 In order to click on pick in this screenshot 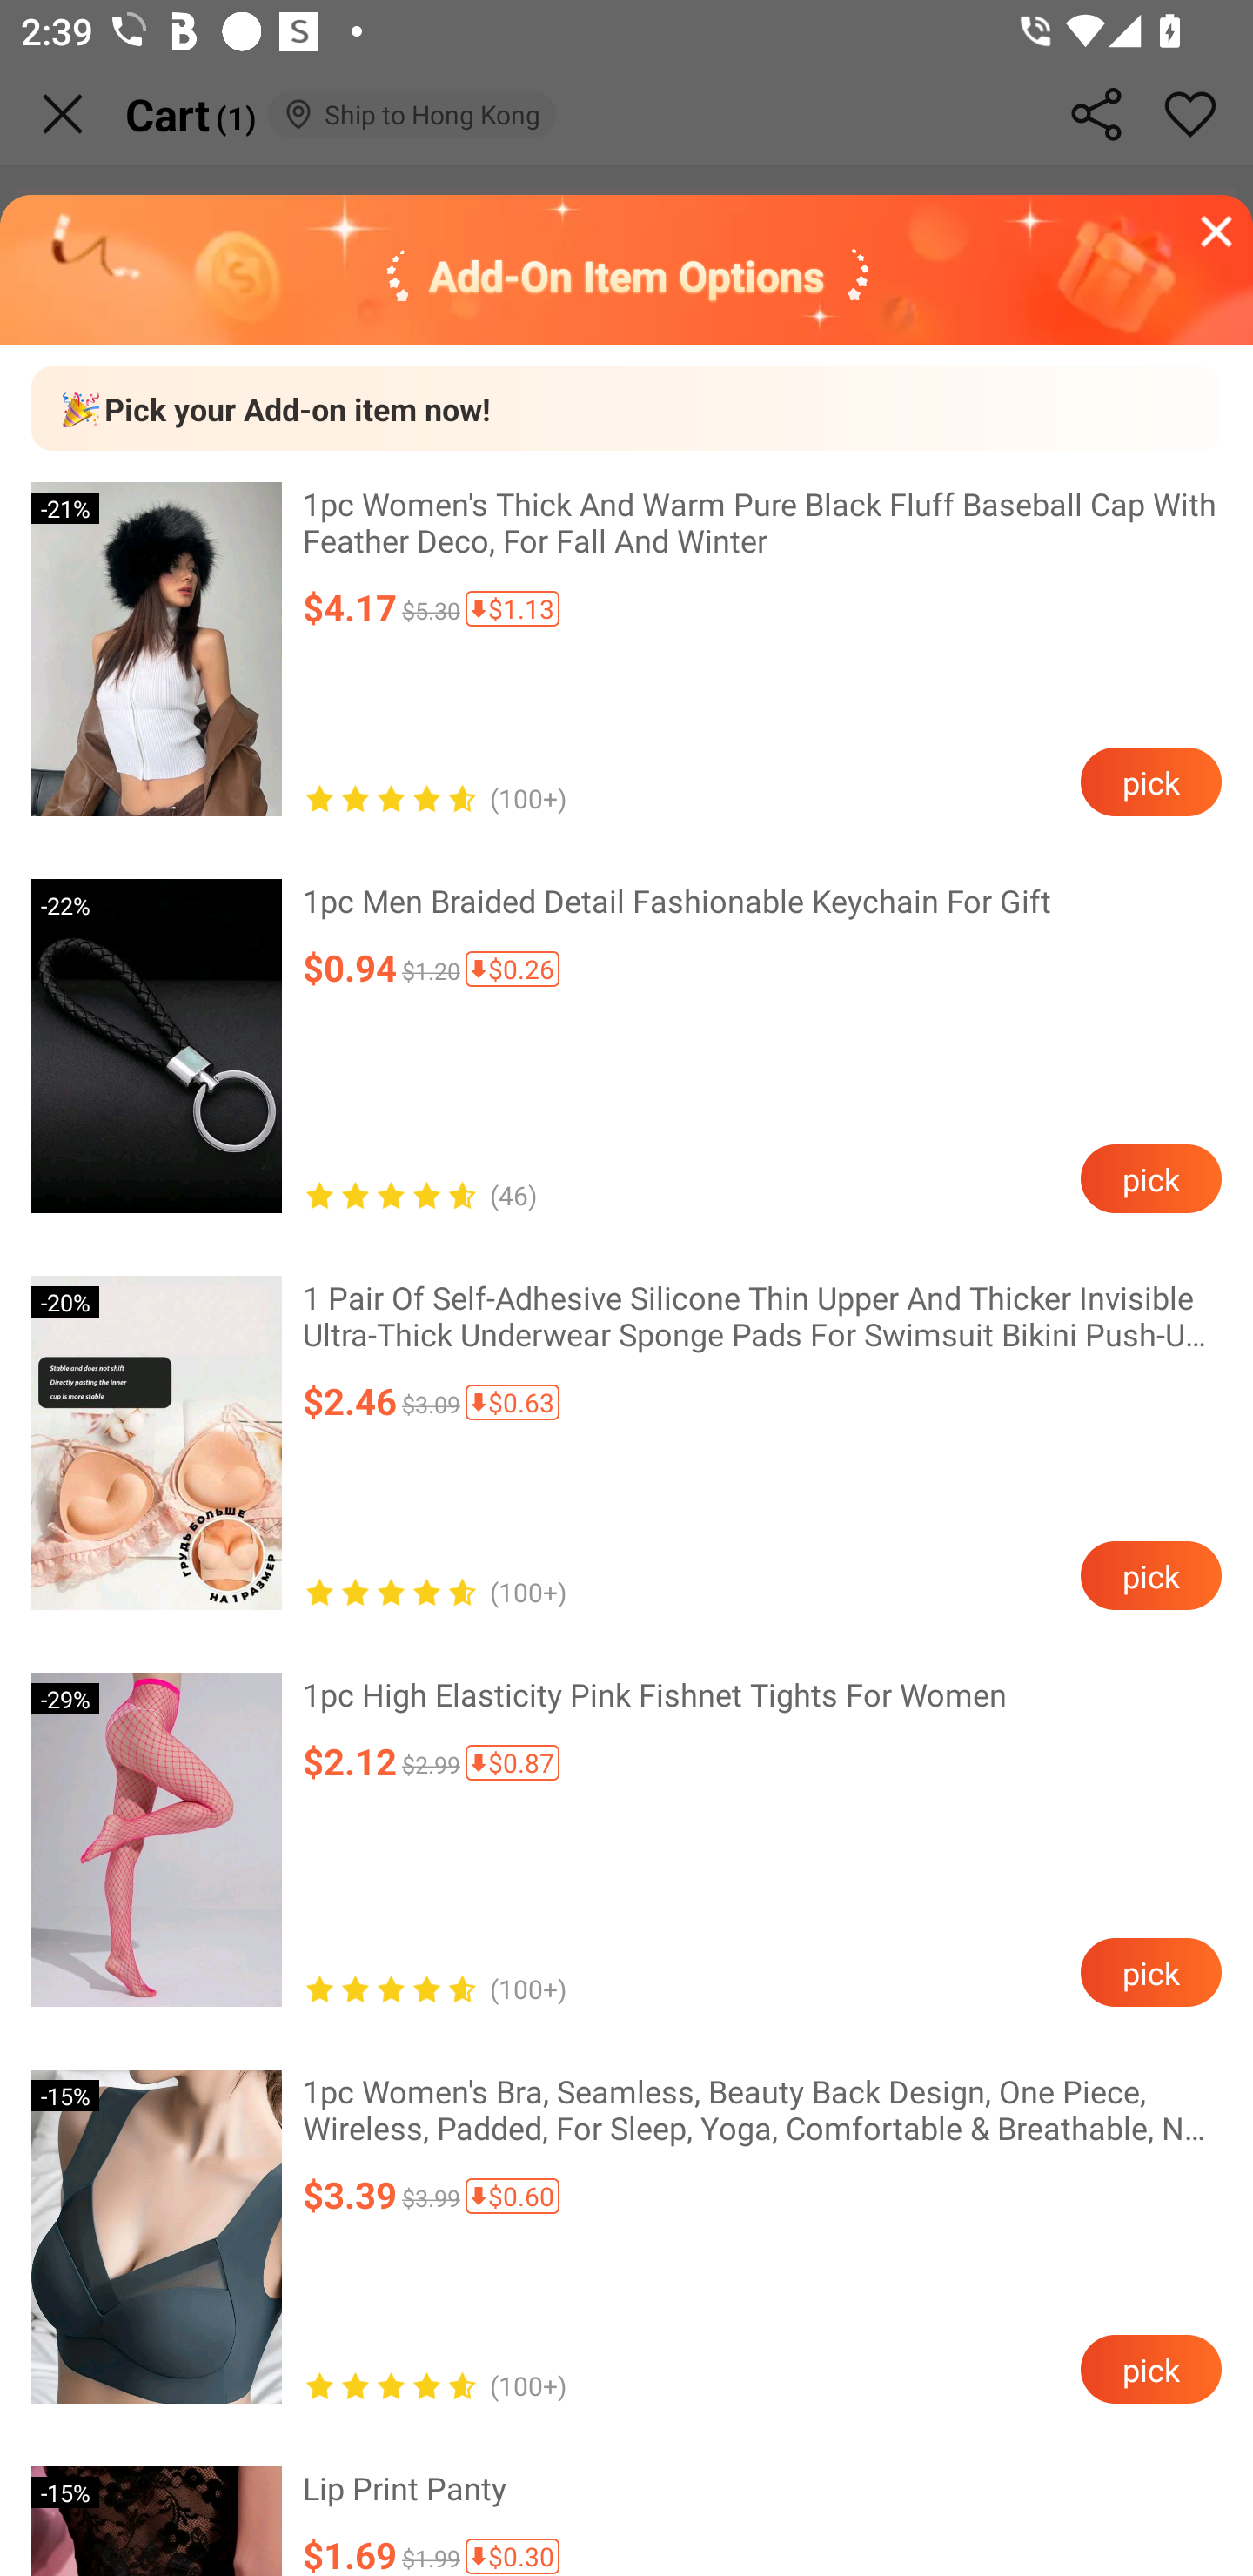, I will do `click(1150, 2368)`.